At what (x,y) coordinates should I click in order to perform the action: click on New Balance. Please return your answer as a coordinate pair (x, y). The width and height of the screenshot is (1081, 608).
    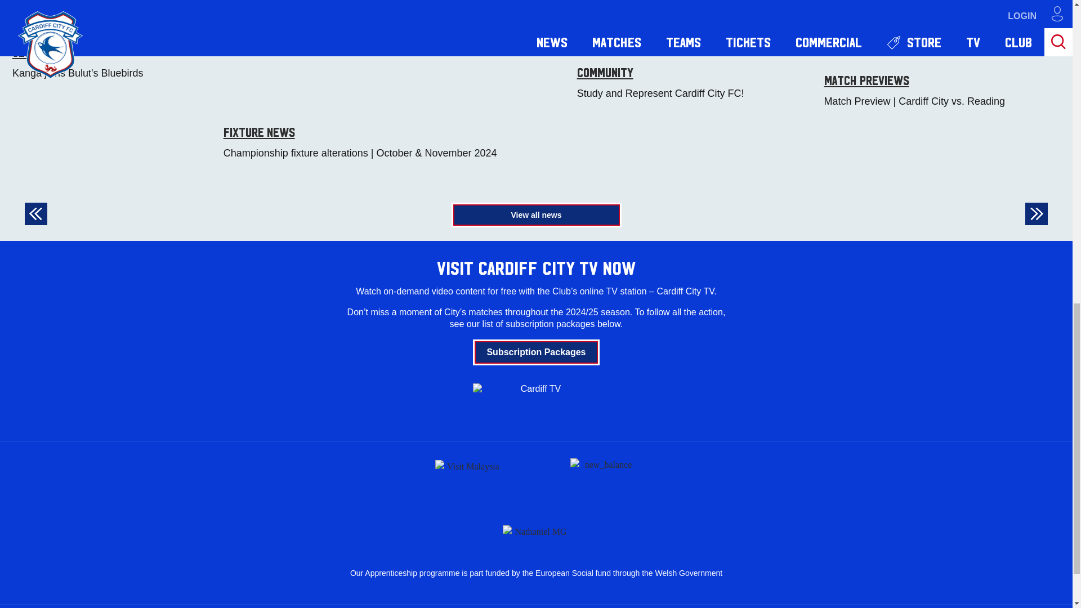
    Looking at the image, I should click on (604, 479).